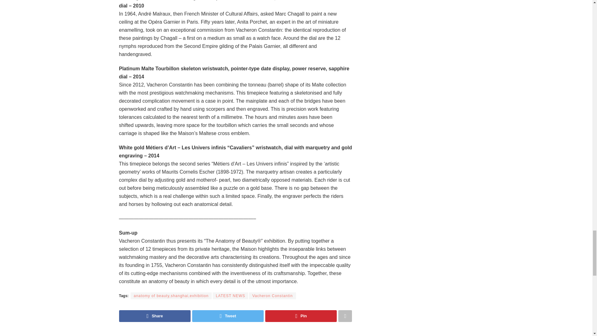  Describe the element at coordinates (155, 316) in the screenshot. I see `Share` at that location.